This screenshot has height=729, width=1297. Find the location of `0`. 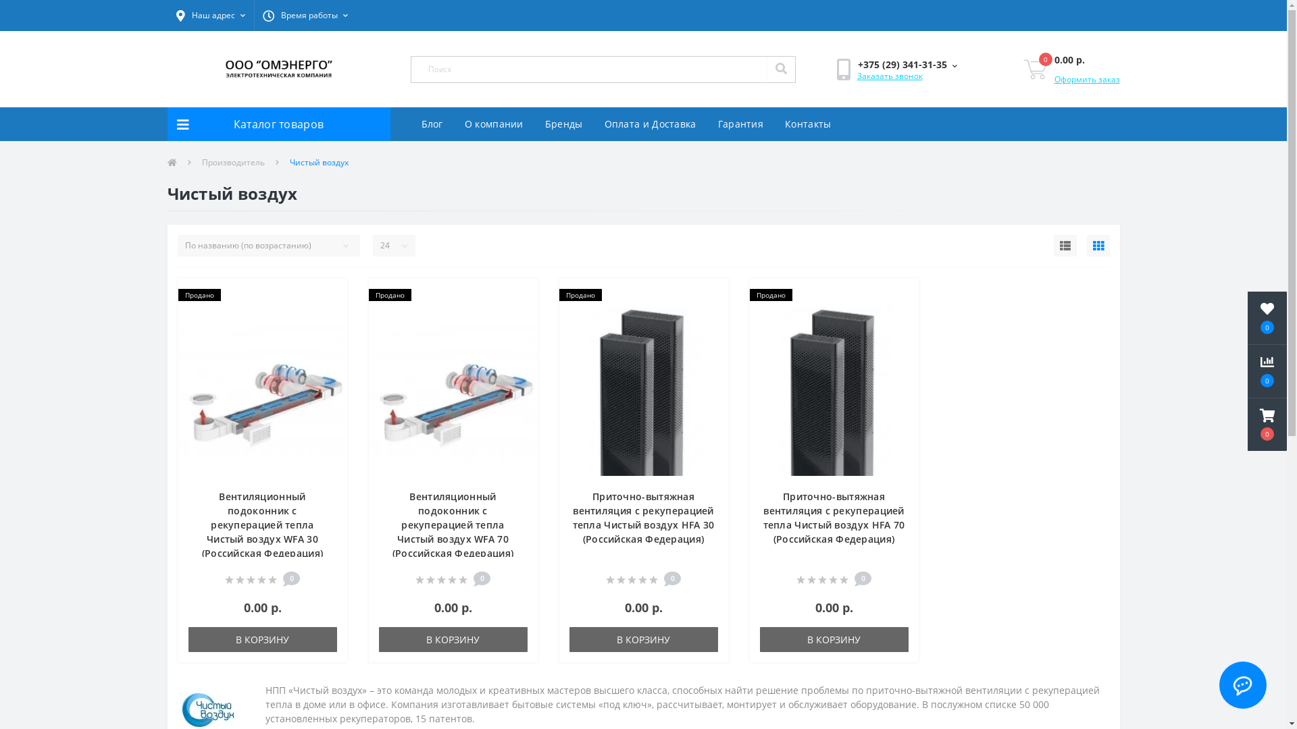

0 is located at coordinates (1267, 371).